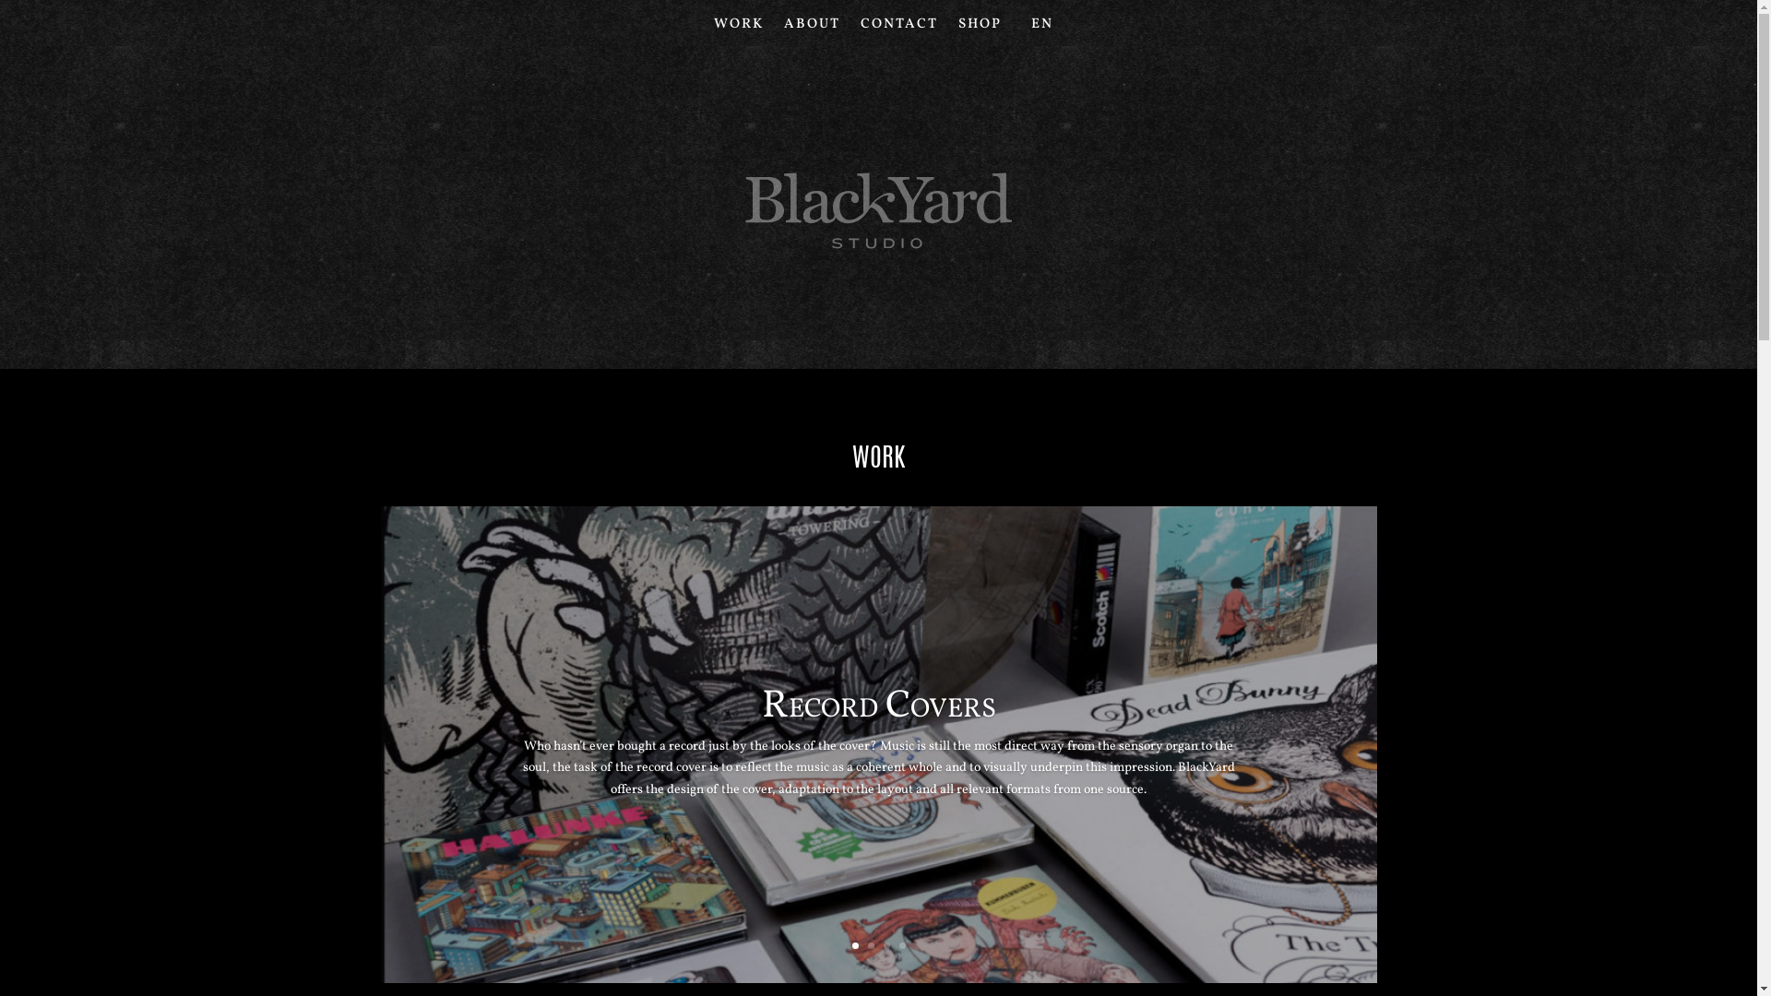  I want to click on 3, so click(886, 946).